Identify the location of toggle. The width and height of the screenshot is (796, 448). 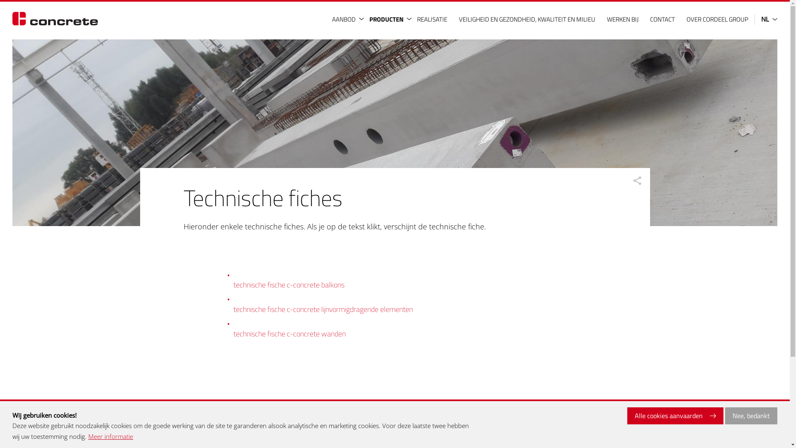
(388, 19).